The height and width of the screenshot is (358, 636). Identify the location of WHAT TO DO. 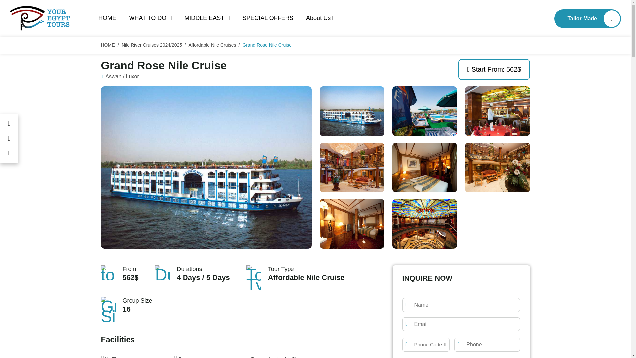
(150, 18).